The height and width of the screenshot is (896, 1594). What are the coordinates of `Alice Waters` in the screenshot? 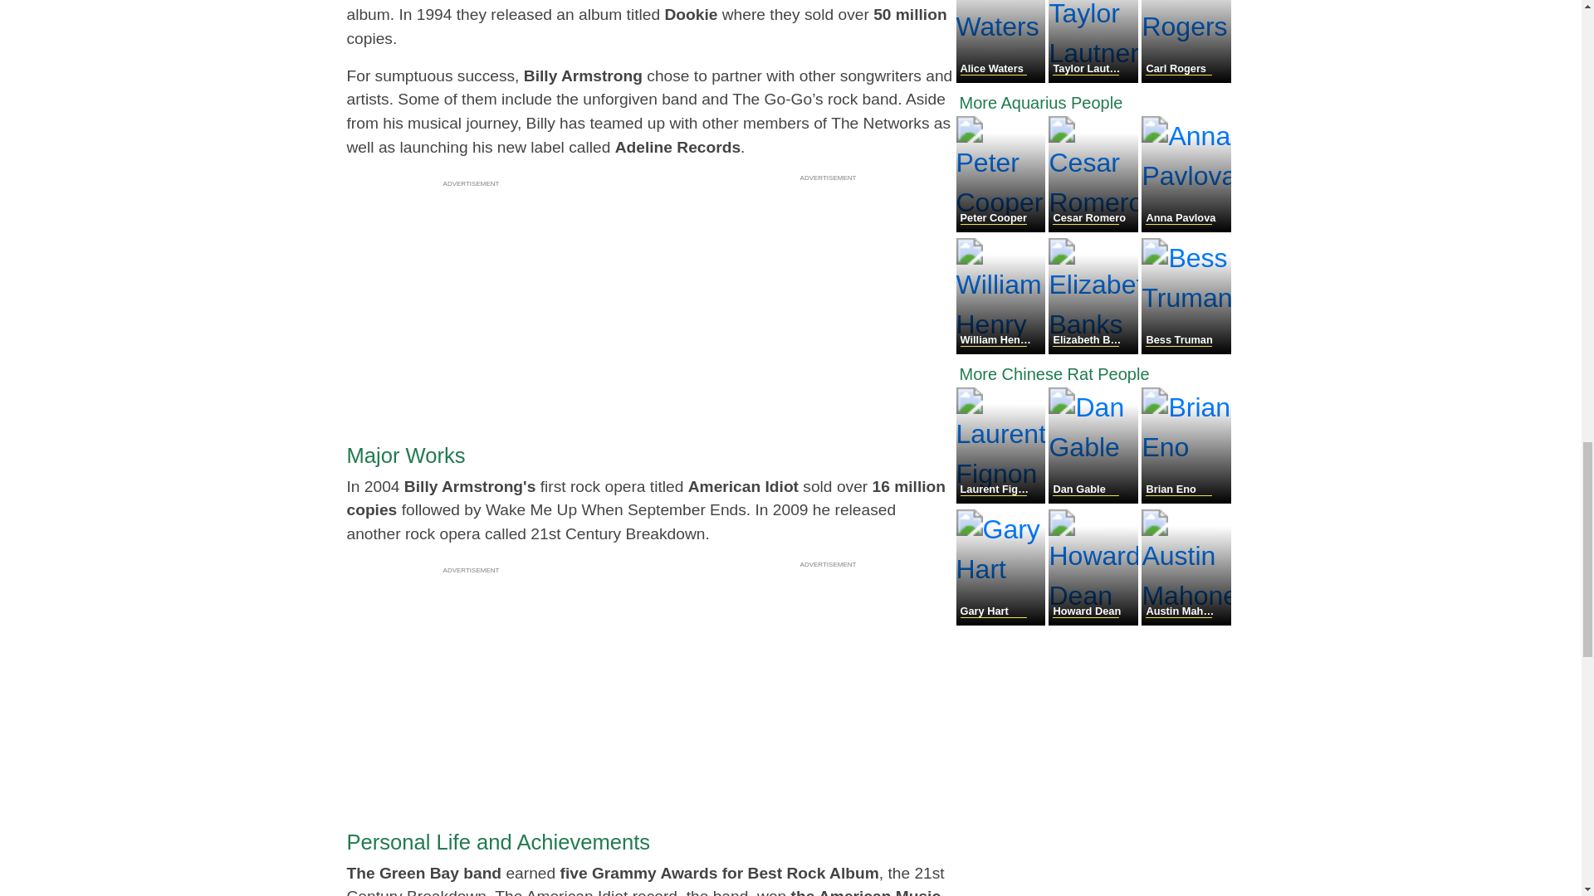 It's located at (1003, 78).